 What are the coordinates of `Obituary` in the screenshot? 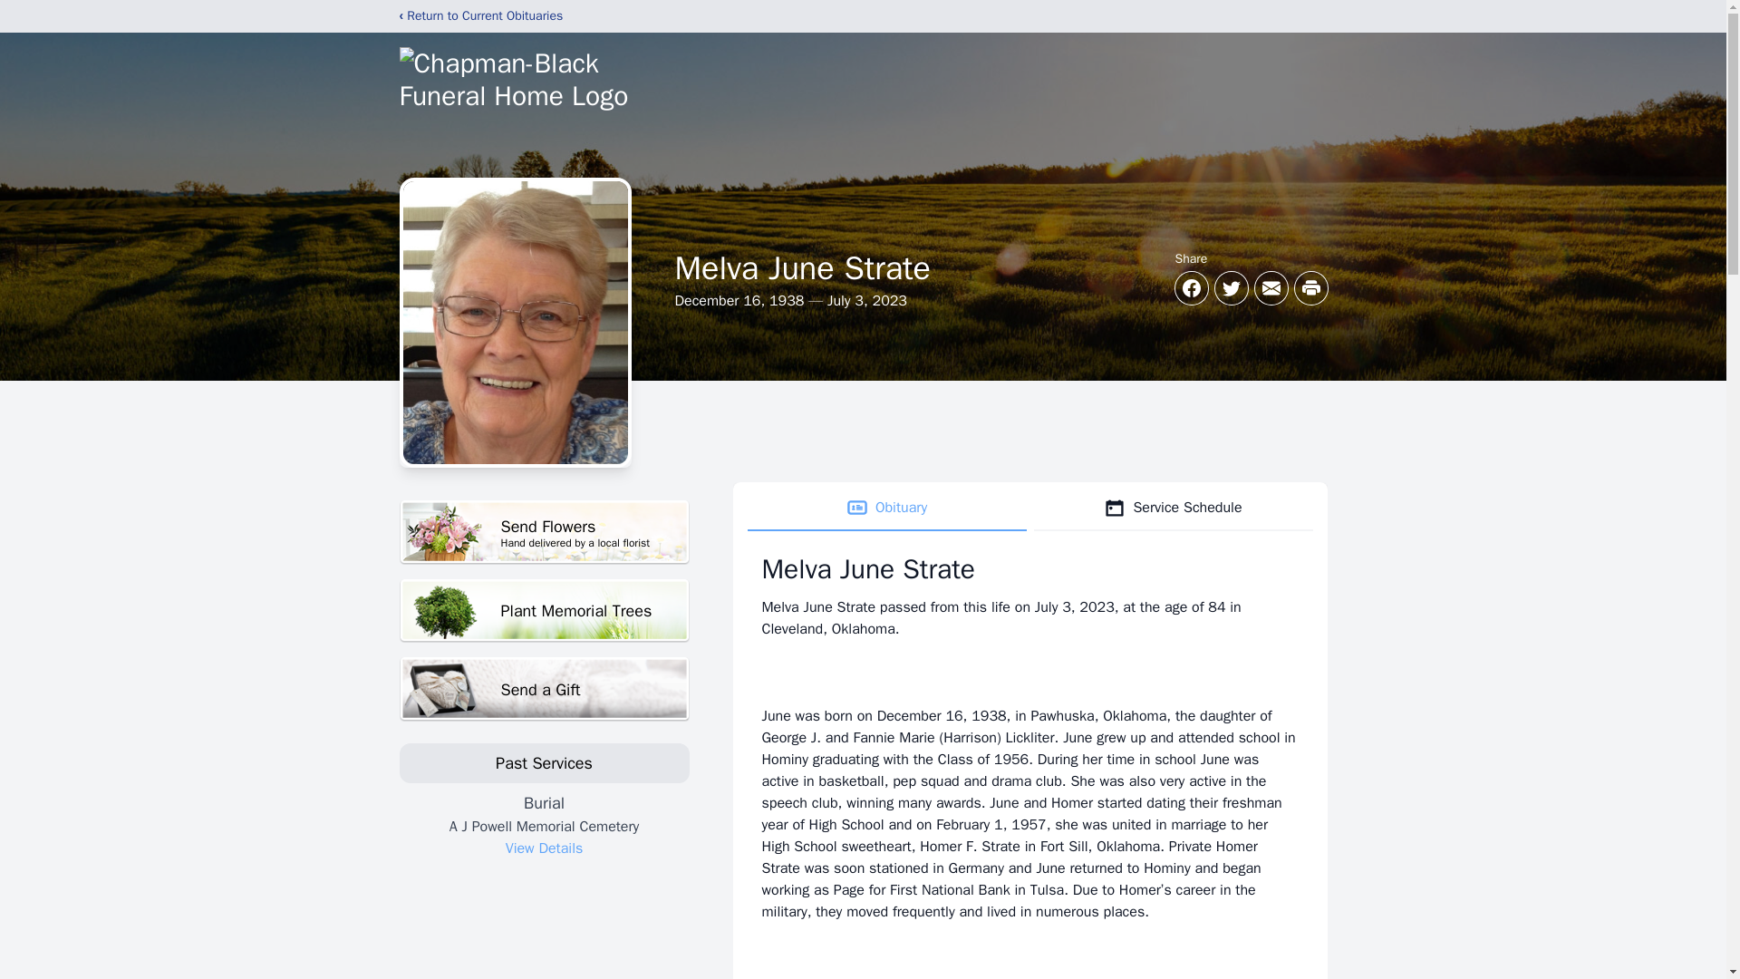 It's located at (886, 508).